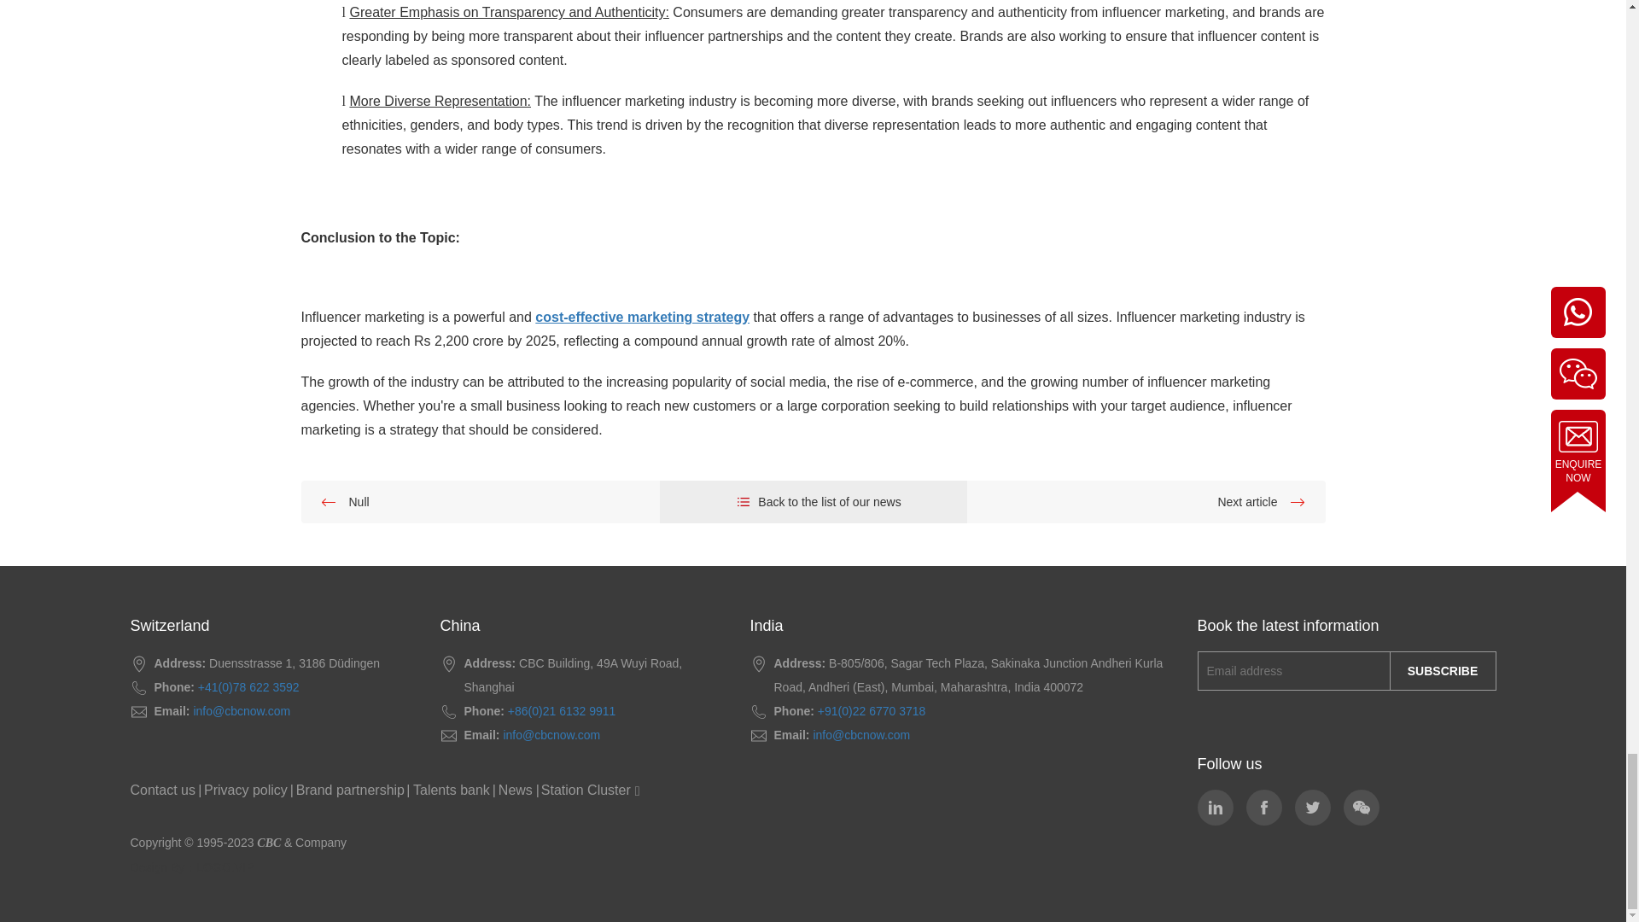 The image size is (1639, 922). Describe the element at coordinates (1443, 670) in the screenshot. I see `SUBSCRIBE` at that location.